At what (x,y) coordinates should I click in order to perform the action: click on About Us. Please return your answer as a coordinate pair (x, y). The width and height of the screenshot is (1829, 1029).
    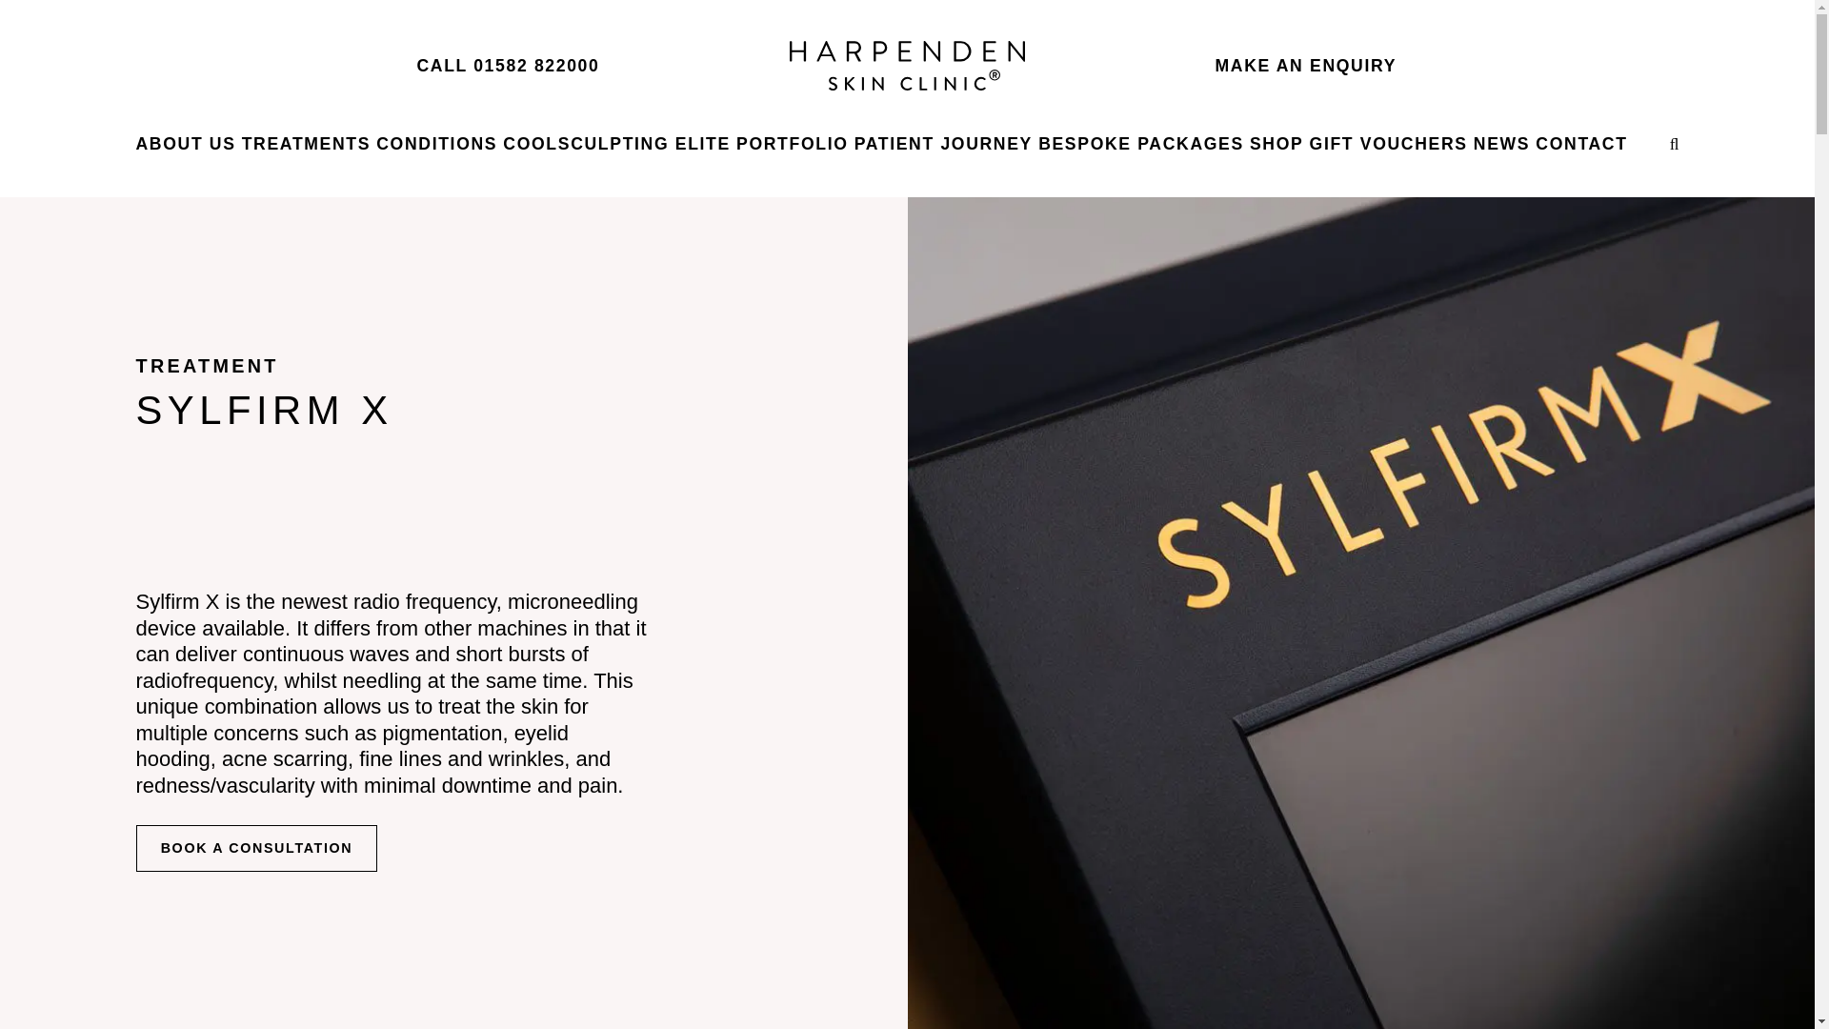
    Looking at the image, I should click on (185, 143).